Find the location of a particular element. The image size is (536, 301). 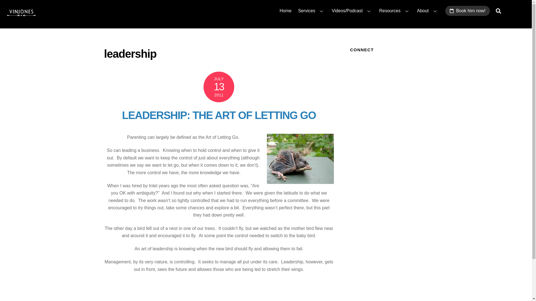

Home is located at coordinates (286, 11).